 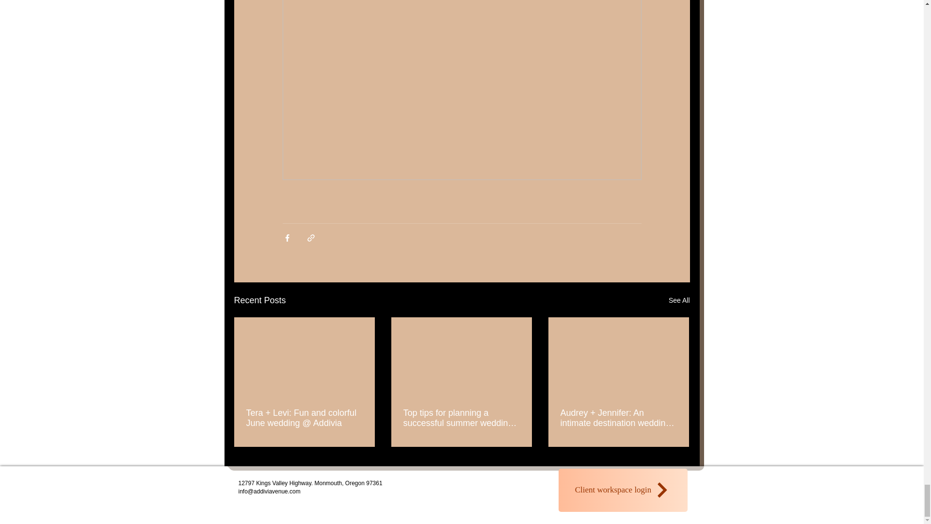 I want to click on Client workspace login, so click(x=623, y=490).